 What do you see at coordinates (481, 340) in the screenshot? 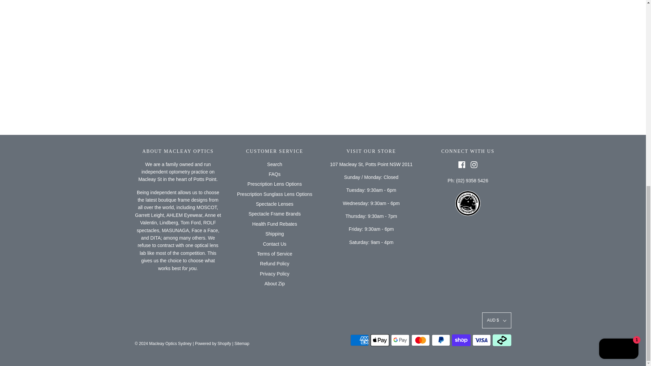
I see `Visa` at bounding box center [481, 340].